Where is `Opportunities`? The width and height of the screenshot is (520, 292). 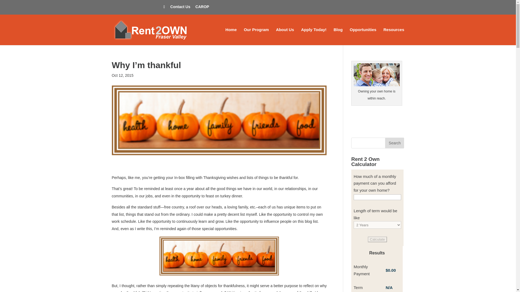
Opportunities is located at coordinates (363, 36).